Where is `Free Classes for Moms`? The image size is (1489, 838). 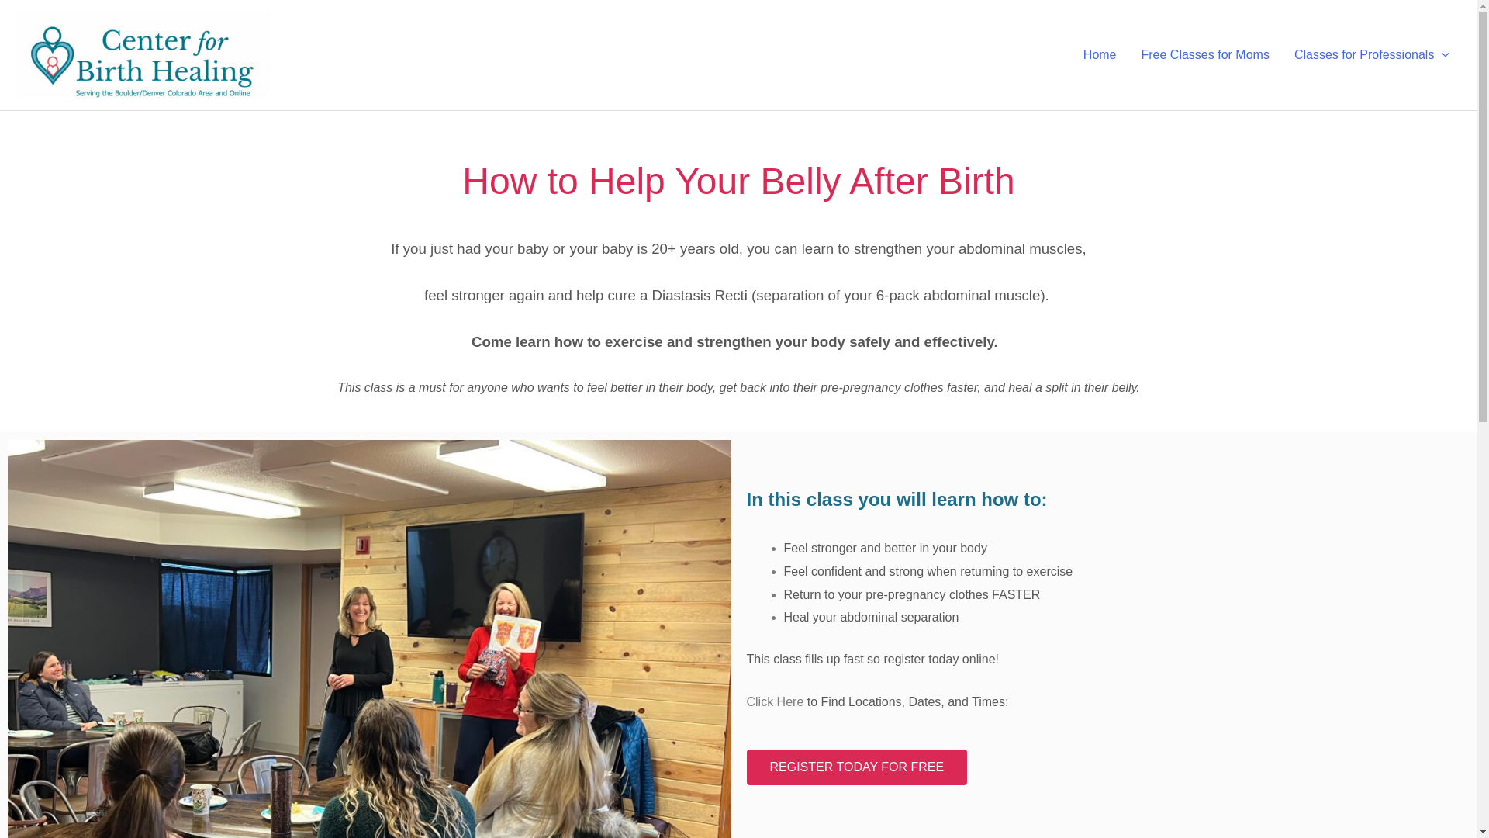
Free Classes for Moms is located at coordinates (1205, 54).